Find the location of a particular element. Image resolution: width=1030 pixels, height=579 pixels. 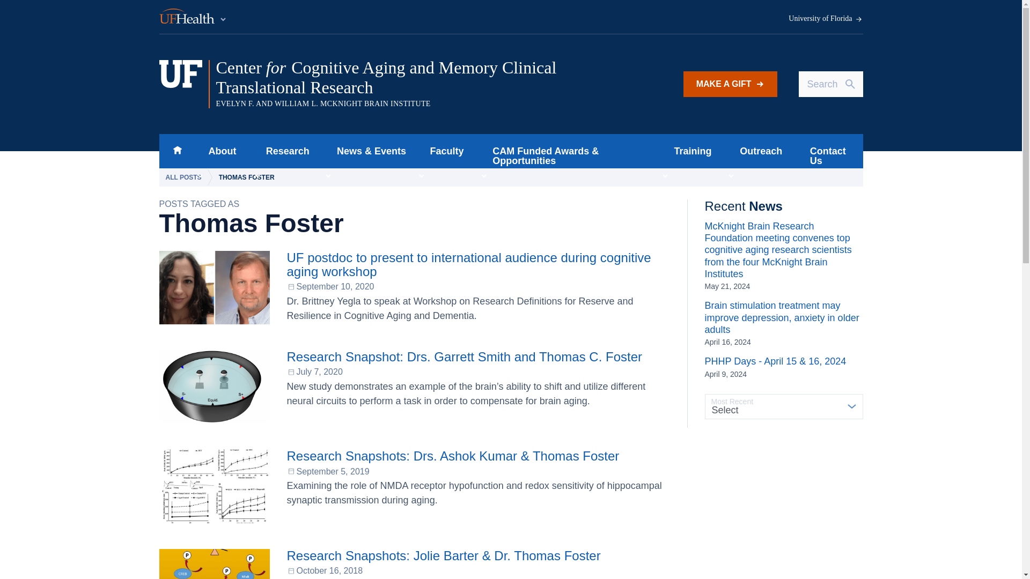

UF Health is located at coordinates (193, 17).